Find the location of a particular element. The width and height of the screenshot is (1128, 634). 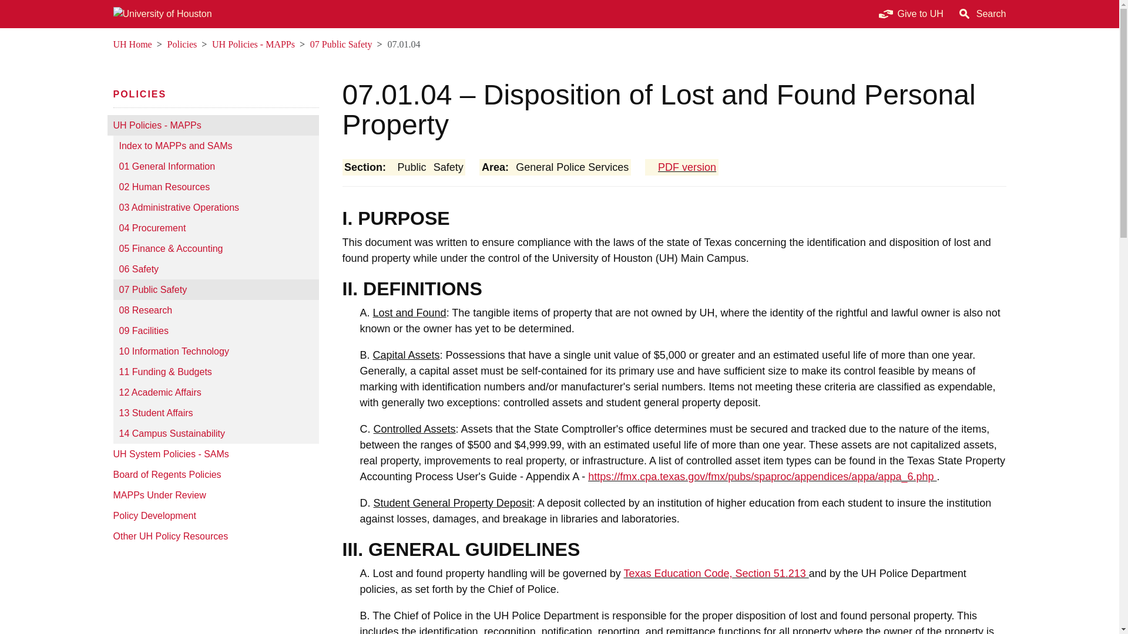

04 Procurement is located at coordinates (215, 228).